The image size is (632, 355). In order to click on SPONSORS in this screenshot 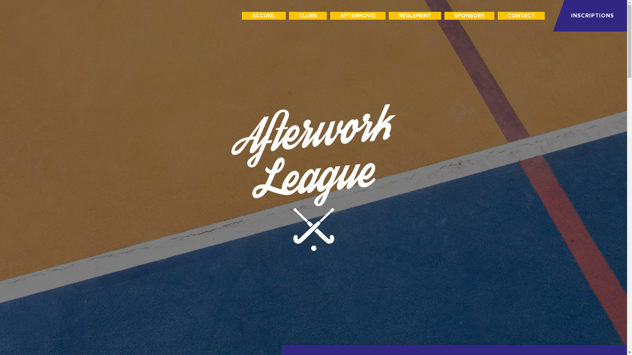, I will do `click(469, 16)`.